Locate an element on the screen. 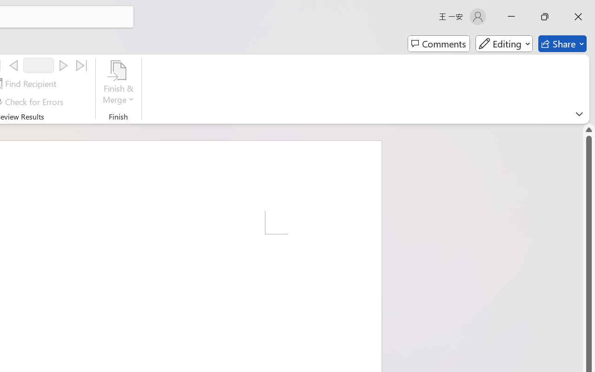  Finish & Merge is located at coordinates (119, 84).